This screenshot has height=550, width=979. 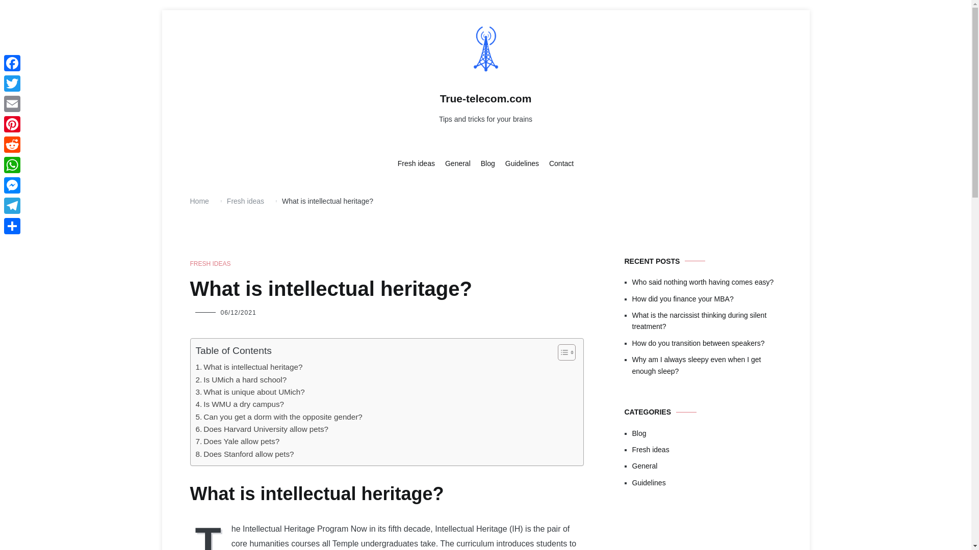 What do you see at coordinates (245, 454) in the screenshot?
I see `Does Stanford allow pets?` at bounding box center [245, 454].